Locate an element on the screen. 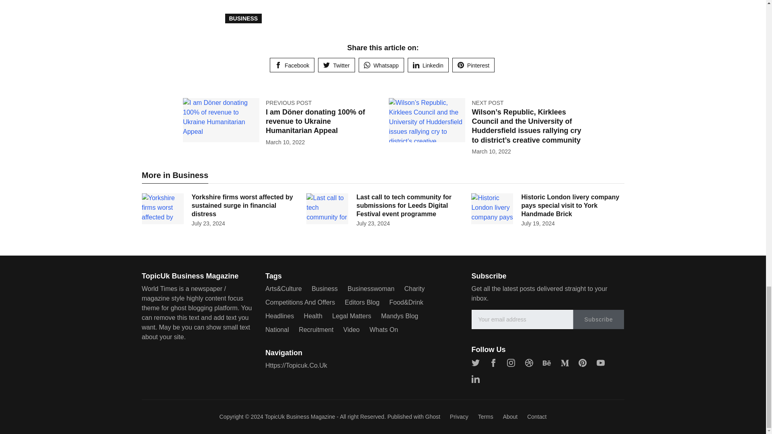  19 July, 2024 is located at coordinates (538, 223).